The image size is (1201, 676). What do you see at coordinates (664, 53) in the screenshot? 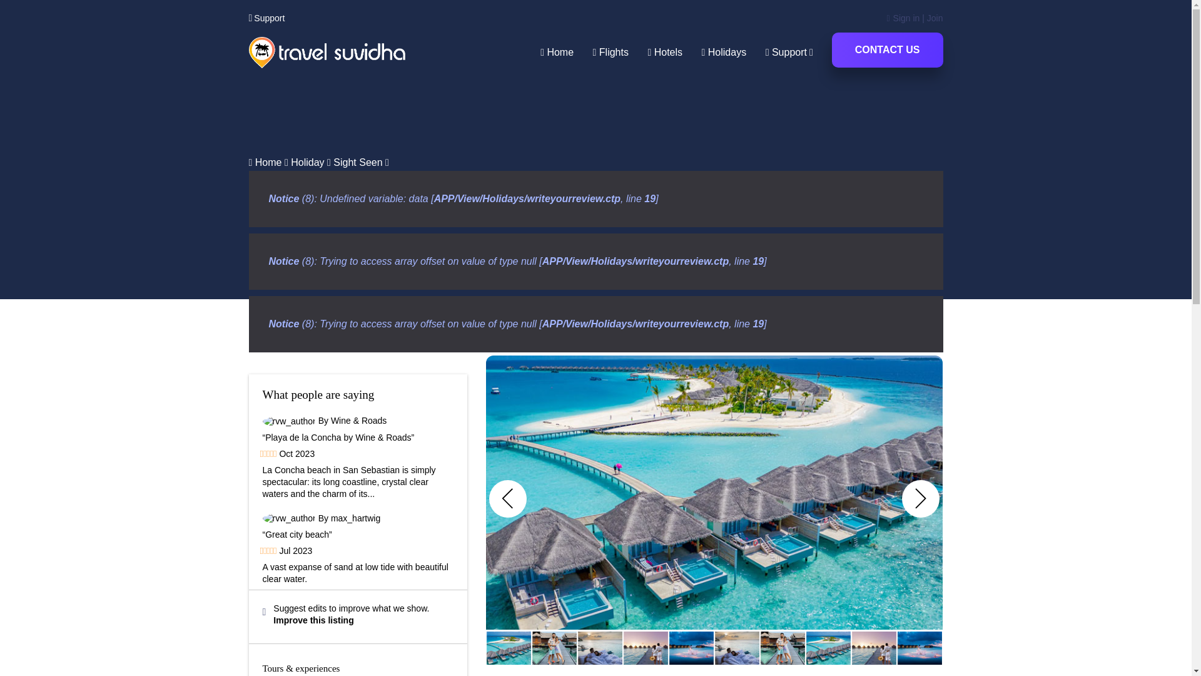
I see `Hotels` at bounding box center [664, 53].